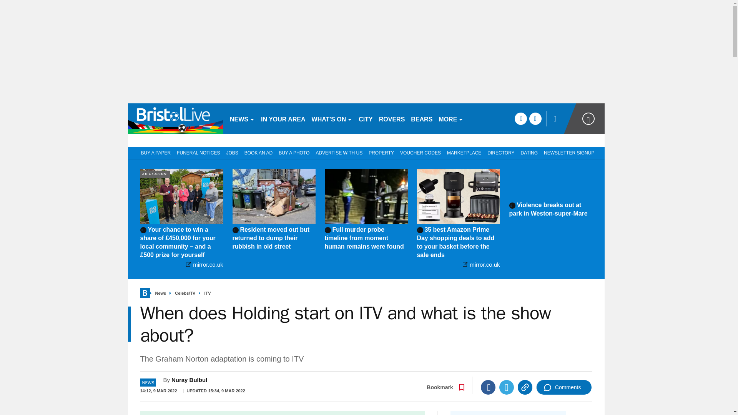  What do you see at coordinates (392, 118) in the screenshot?
I see `ROVERS` at bounding box center [392, 118].